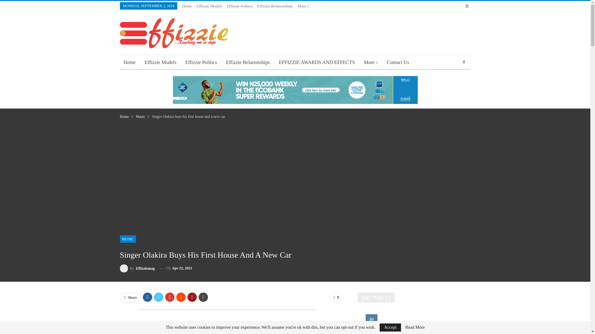 The height and width of the screenshot is (334, 595). What do you see at coordinates (317, 62) in the screenshot?
I see `EFFIZZIE AWARDS AND EFFECTS` at bounding box center [317, 62].